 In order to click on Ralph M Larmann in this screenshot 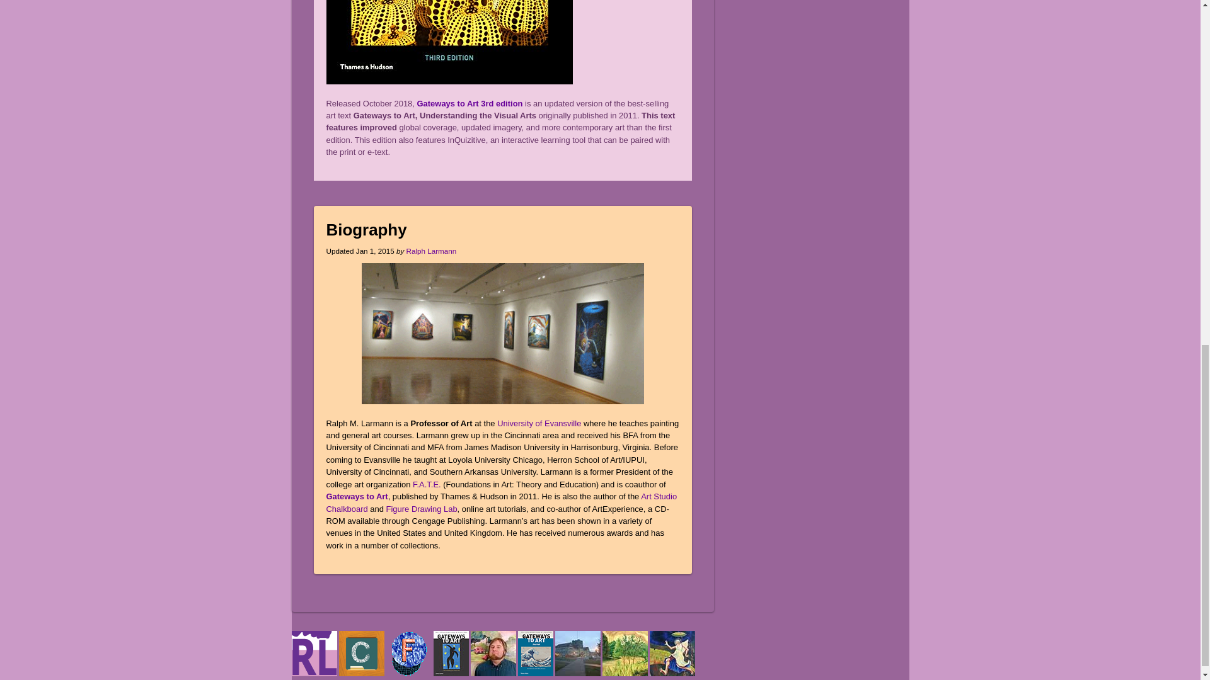, I will do `click(314, 673)`.